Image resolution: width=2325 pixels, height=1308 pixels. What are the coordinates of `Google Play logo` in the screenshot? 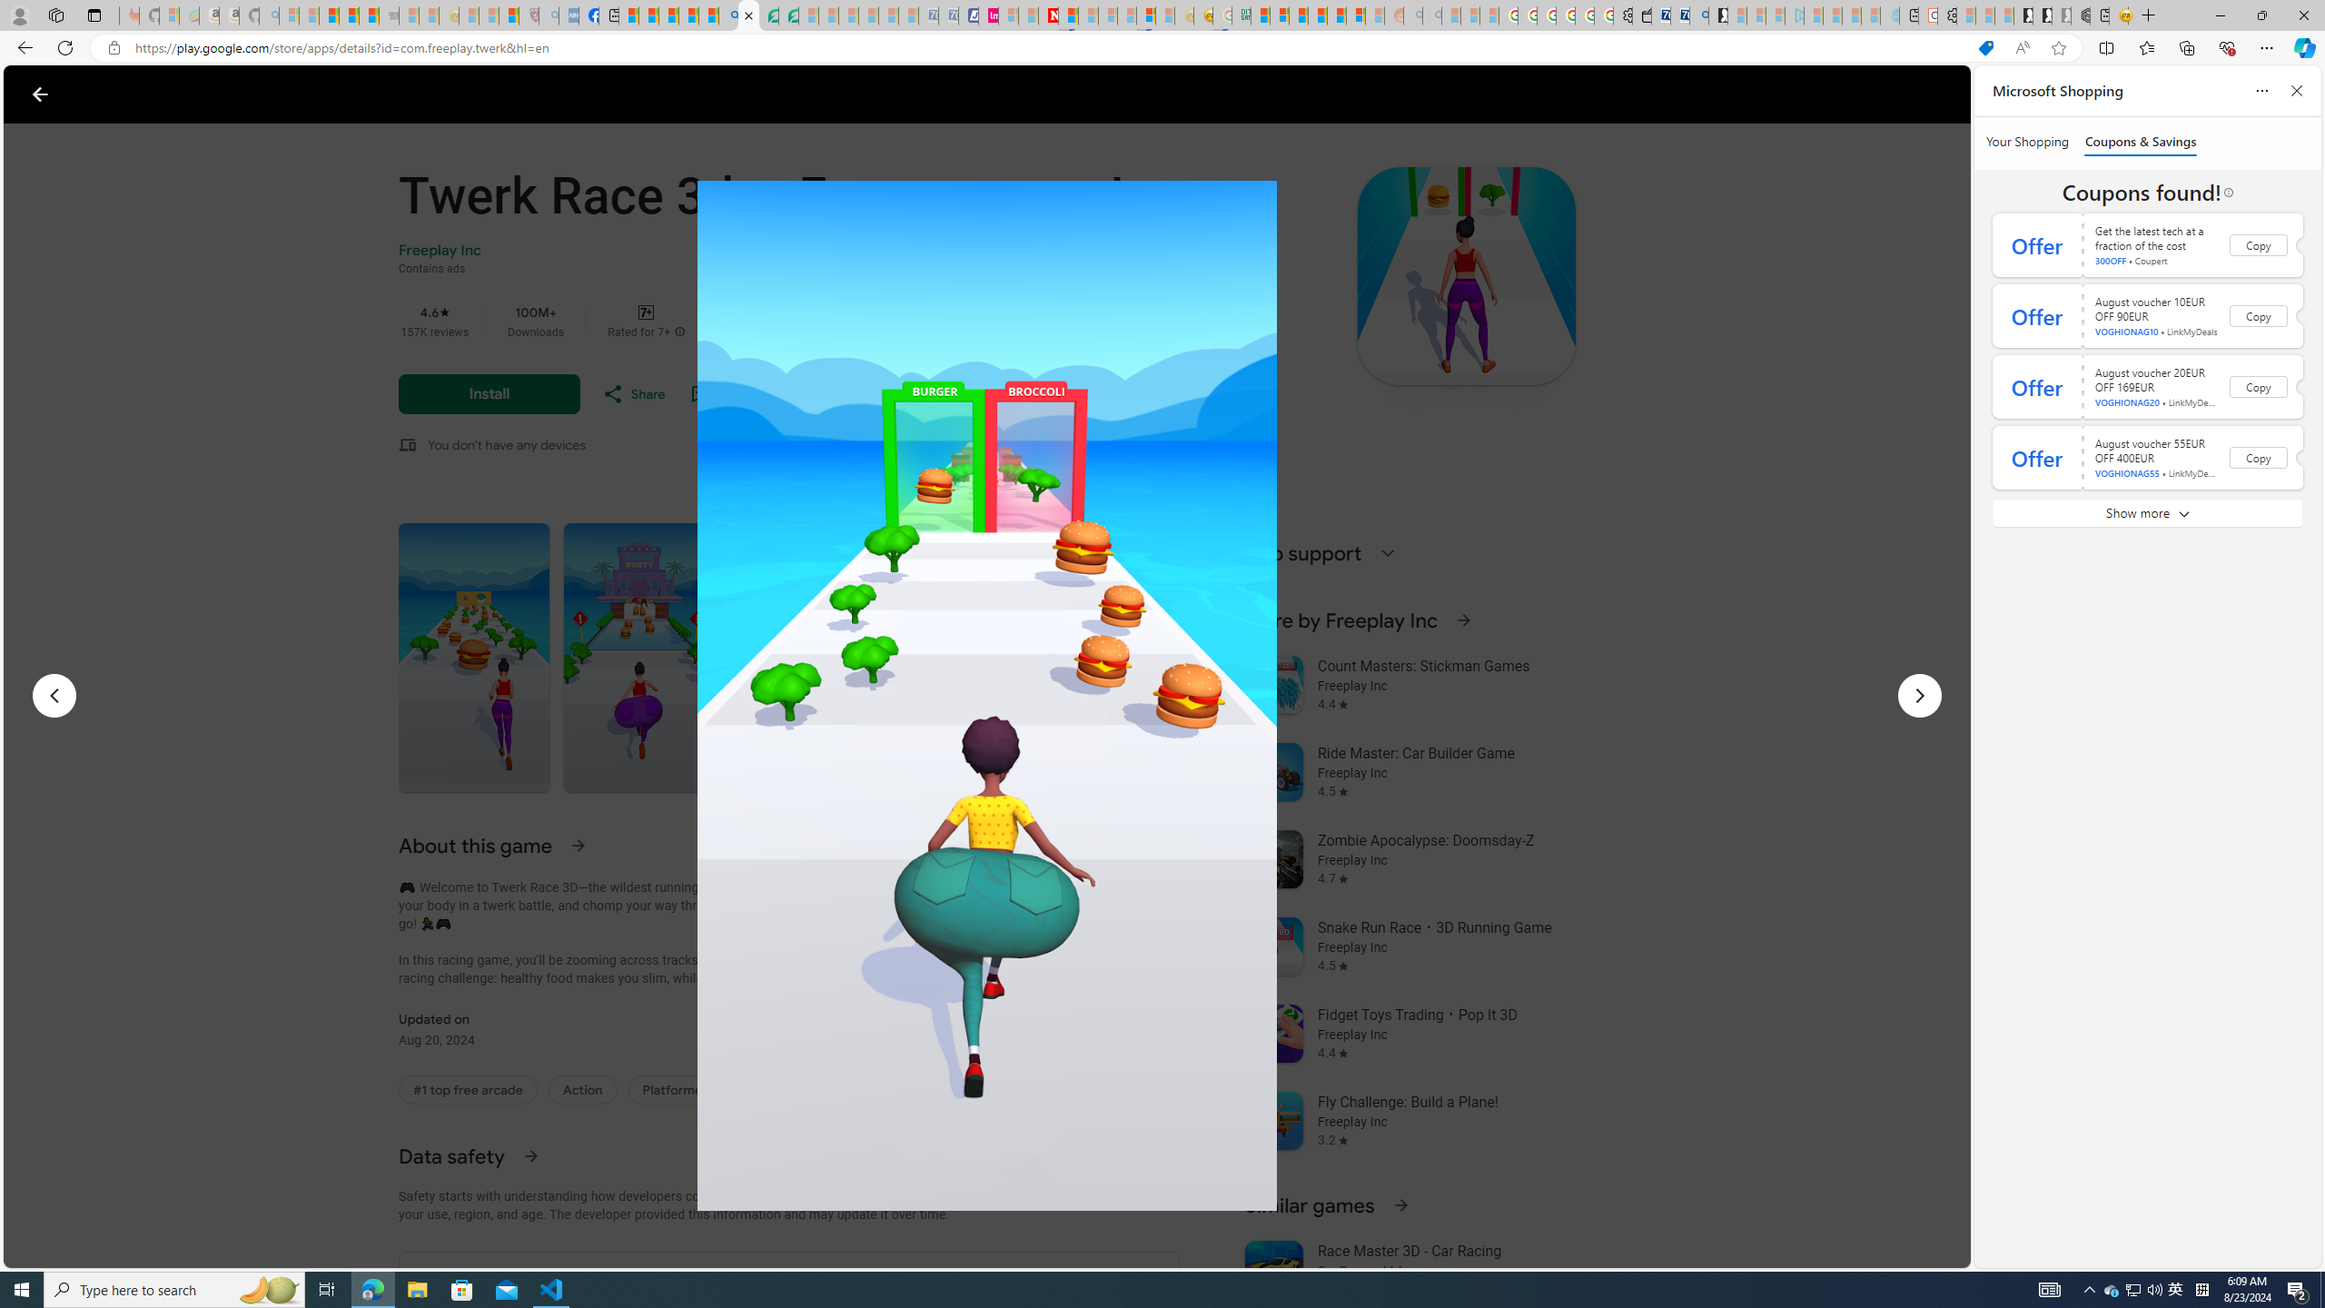 It's located at (104, 94).